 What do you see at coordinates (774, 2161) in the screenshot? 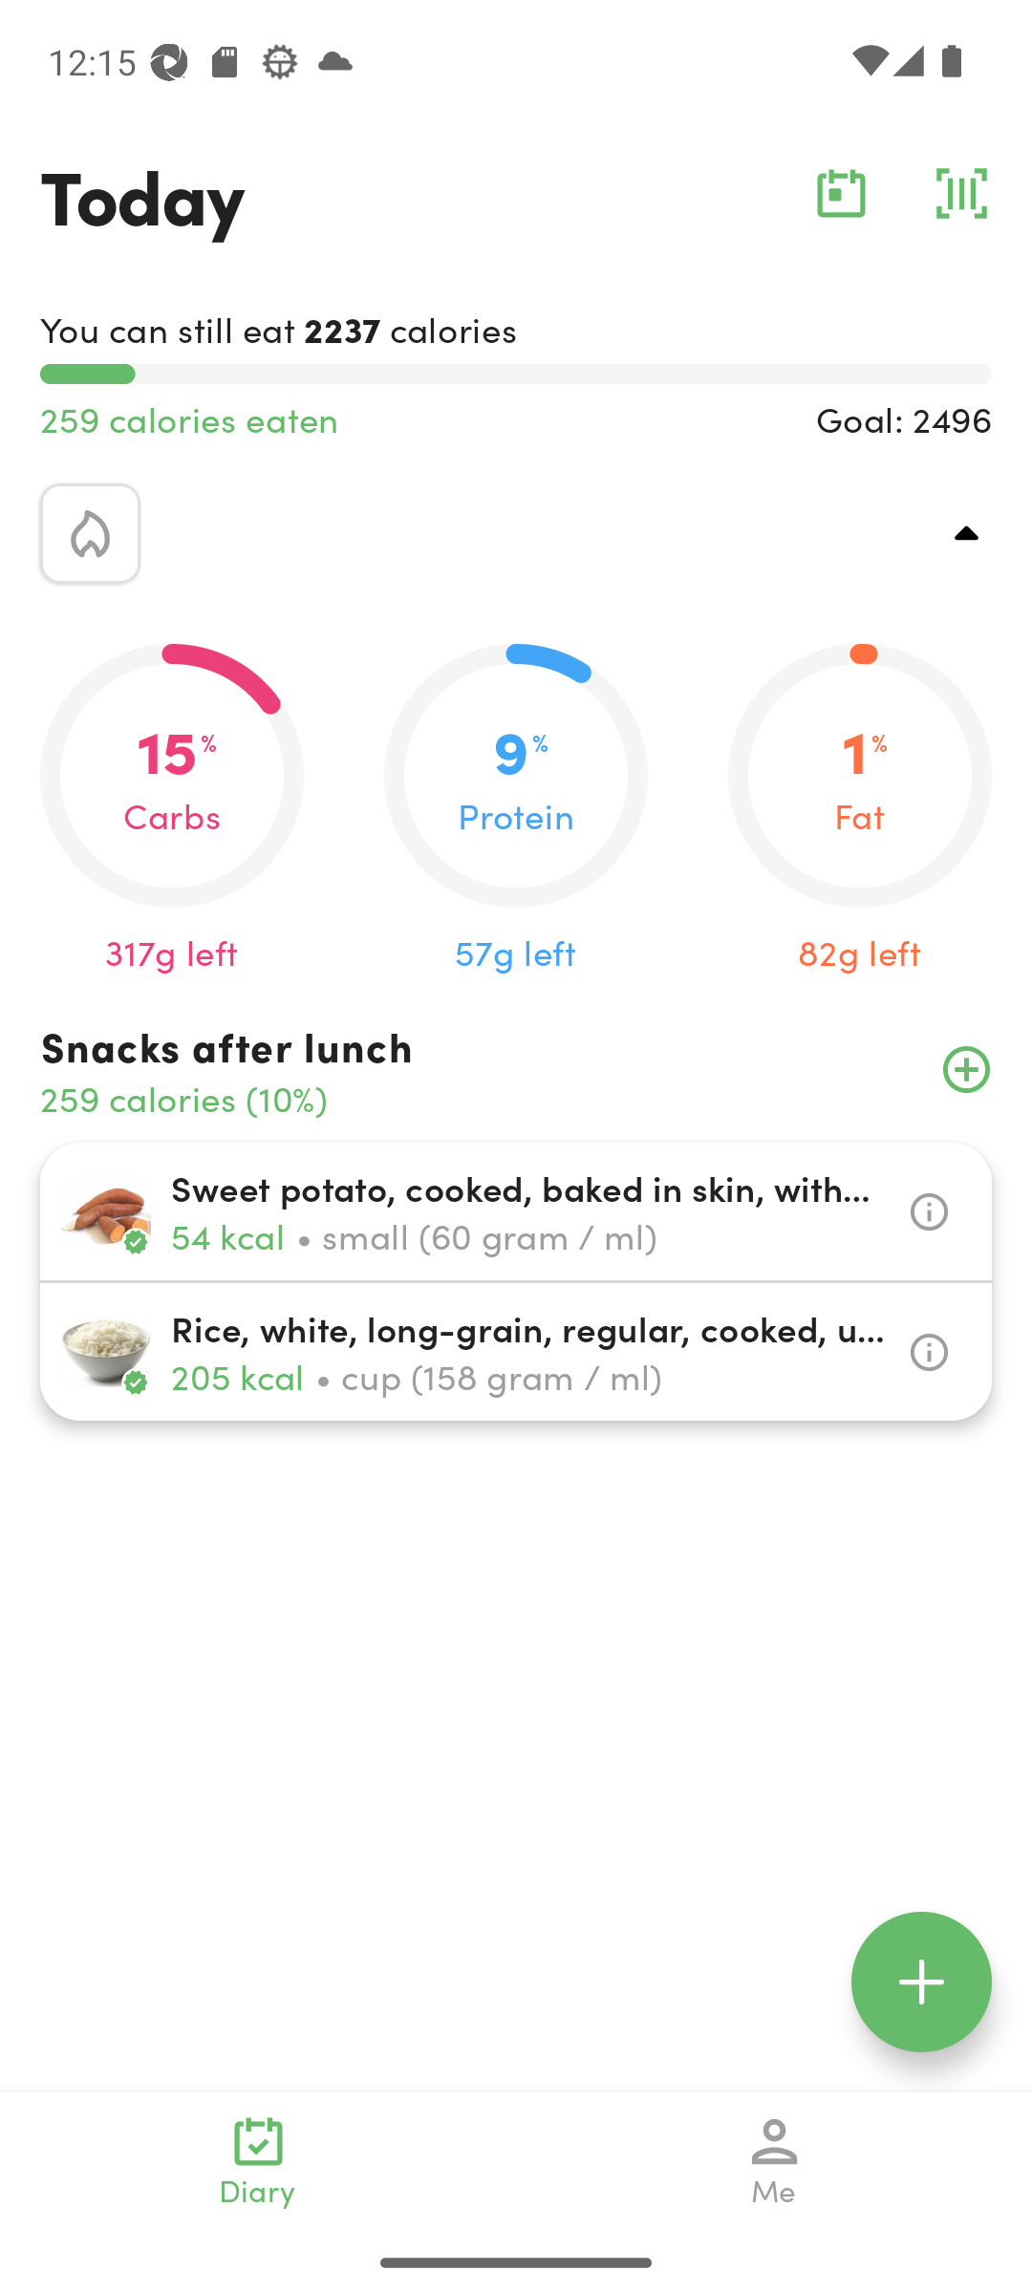
I see `Me navigation_icon` at bounding box center [774, 2161].